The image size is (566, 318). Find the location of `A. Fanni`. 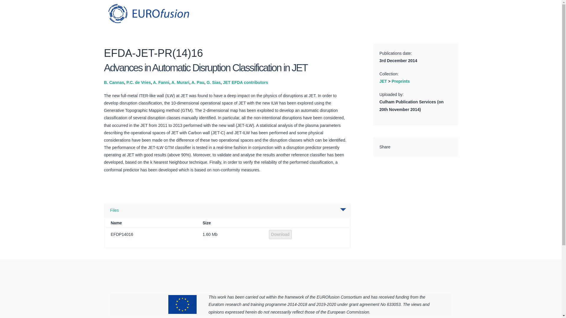

A. Fanni is located at coordinates (161, 82).